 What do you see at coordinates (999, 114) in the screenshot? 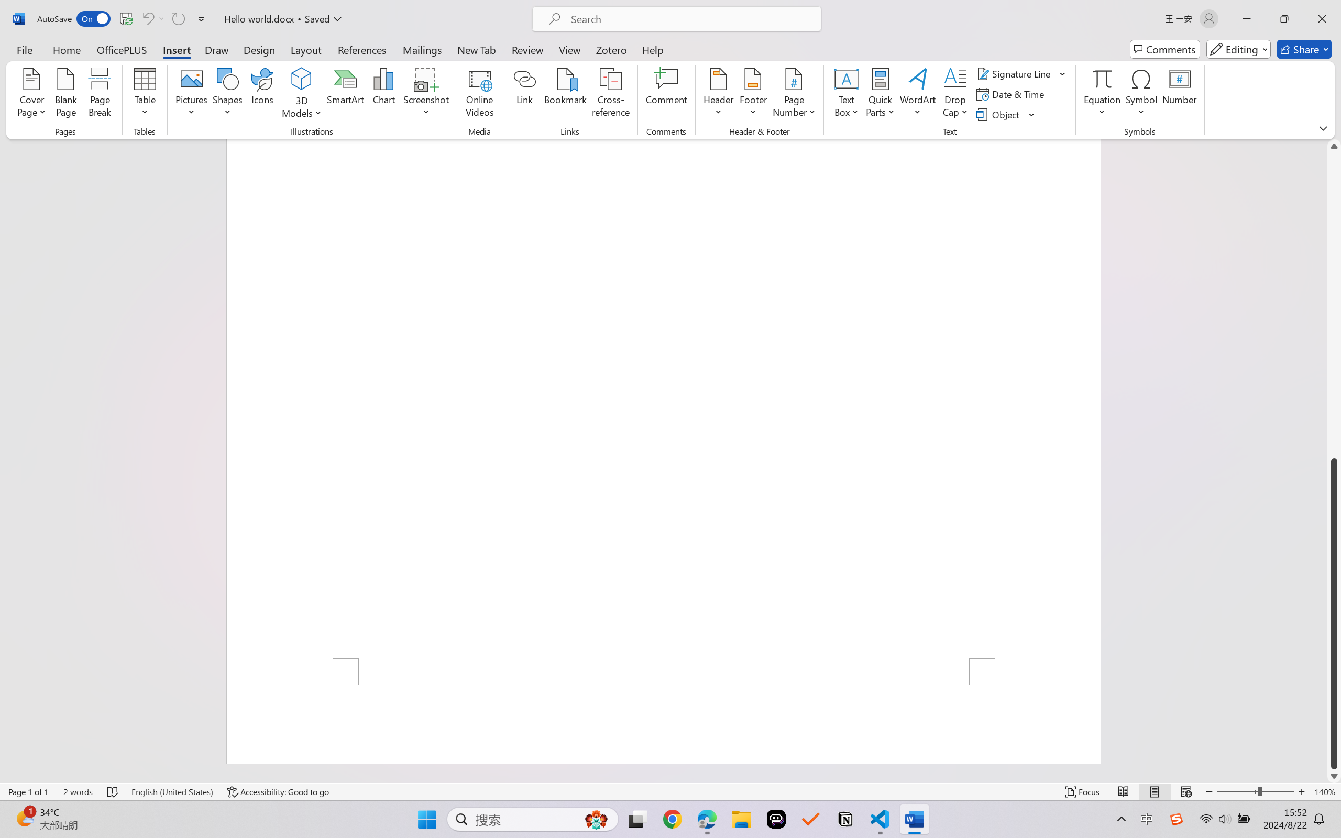
I see `Object...` at bounding box center [999, 114].